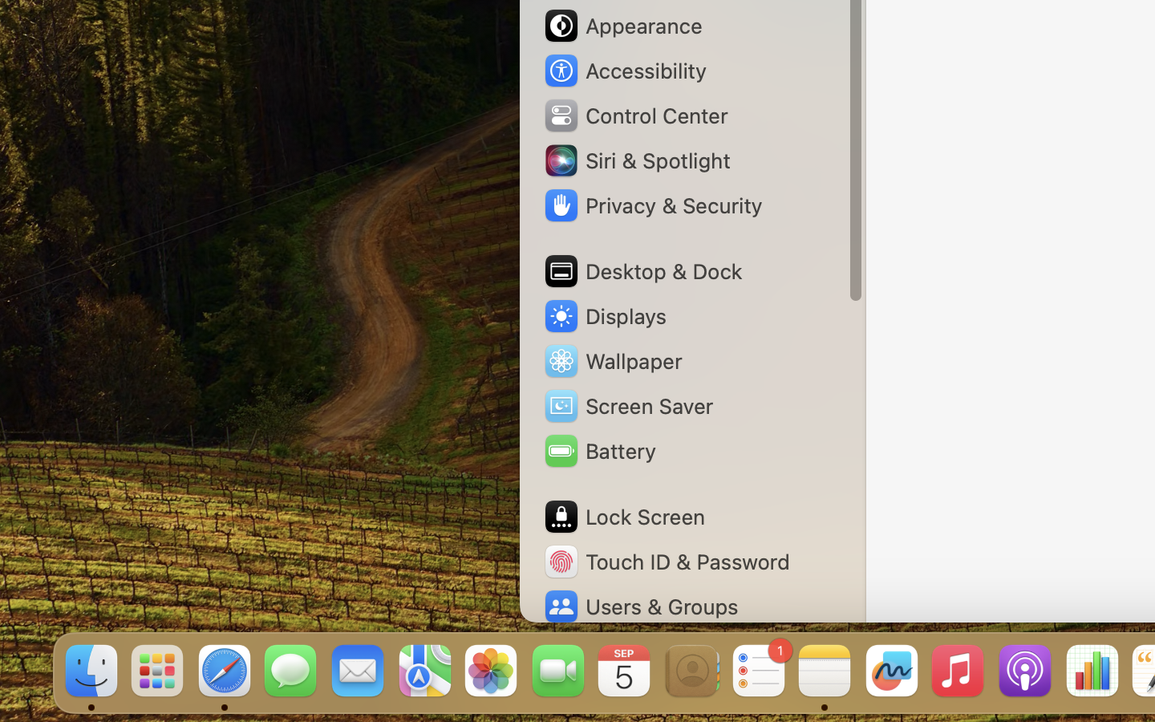 Image resolution: width=1155 pixels, height=722 pixels. I want to click on Displays, so click(605, 316).